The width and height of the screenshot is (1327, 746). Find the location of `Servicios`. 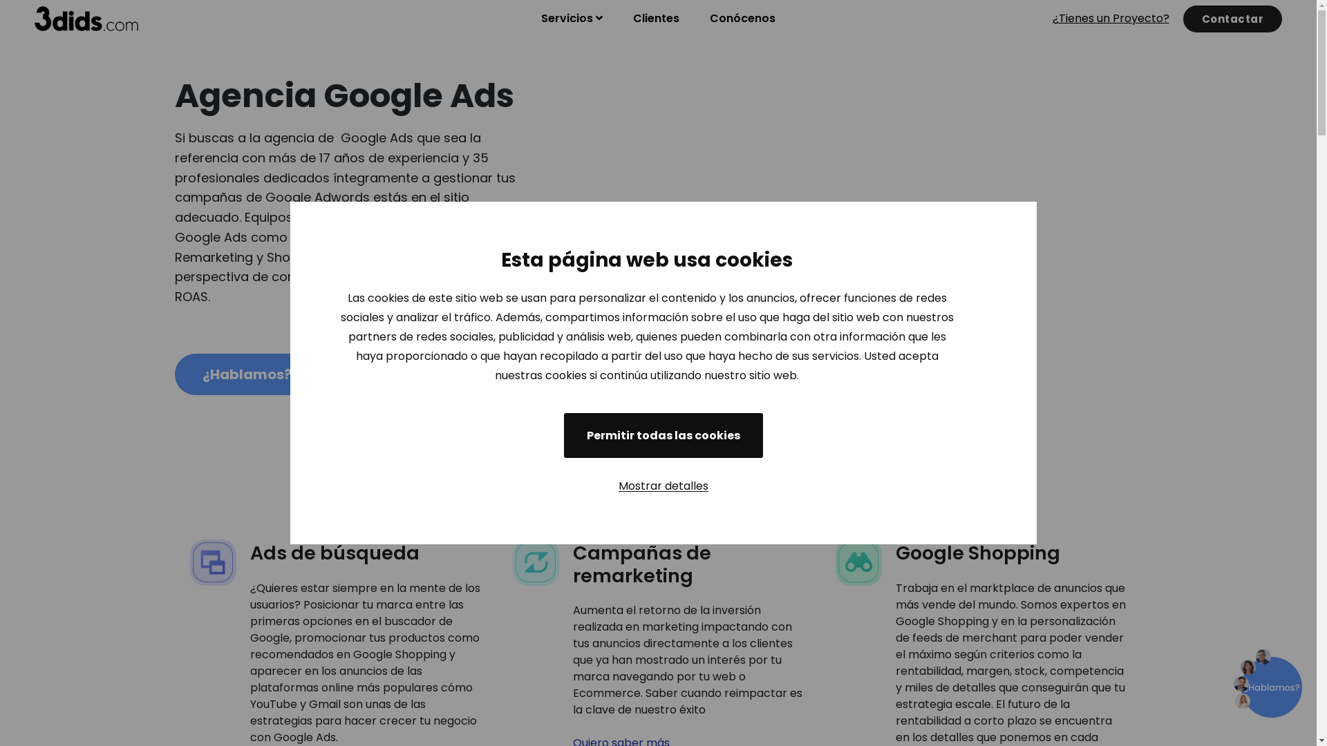

Servicios is located at coordinates (572, 19).